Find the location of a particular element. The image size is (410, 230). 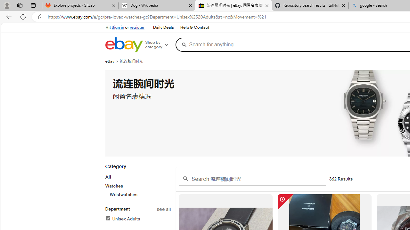

register is located at coordinates (137, 27).